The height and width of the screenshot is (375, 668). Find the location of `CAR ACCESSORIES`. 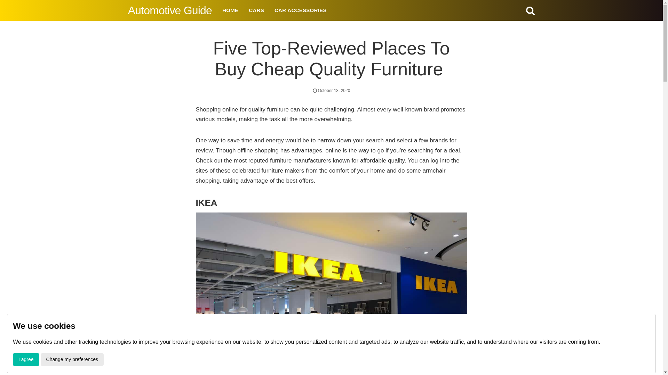

CAR ACCESSORIES is located at coordinates (301, 10).